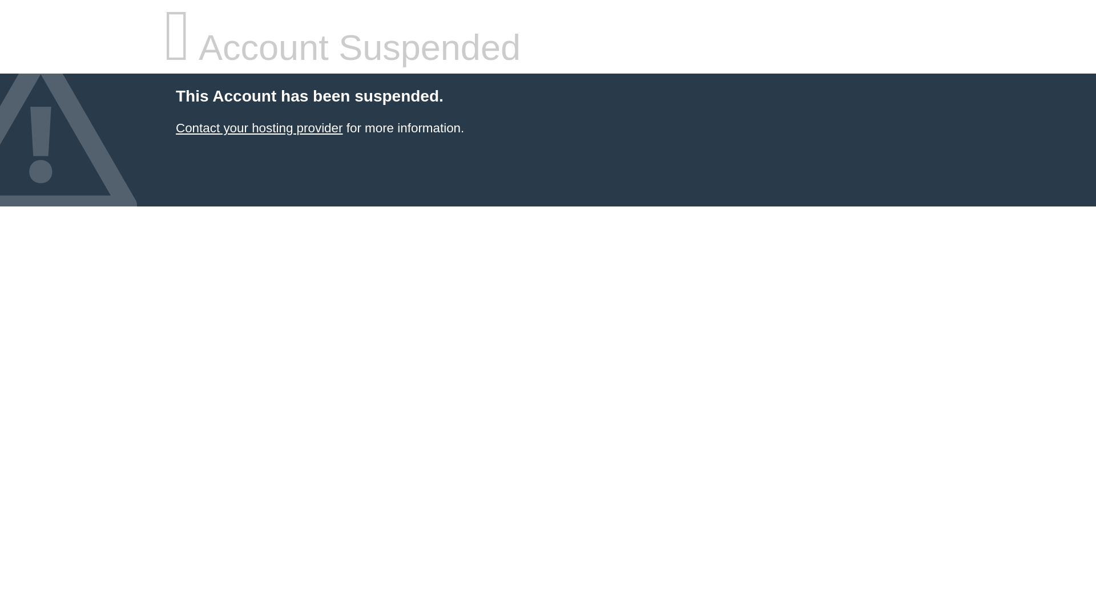 This screenshot has width=1096, height=616. I want to click on Contact your hosting provider, so click(259, 128).